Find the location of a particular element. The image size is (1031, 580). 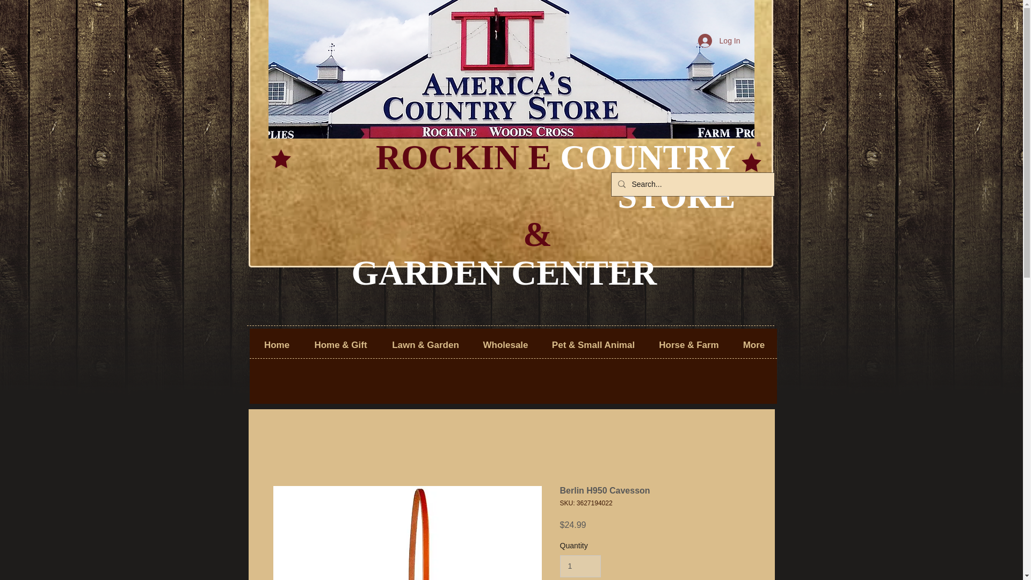

Log In is located at coordinates (720, 41).